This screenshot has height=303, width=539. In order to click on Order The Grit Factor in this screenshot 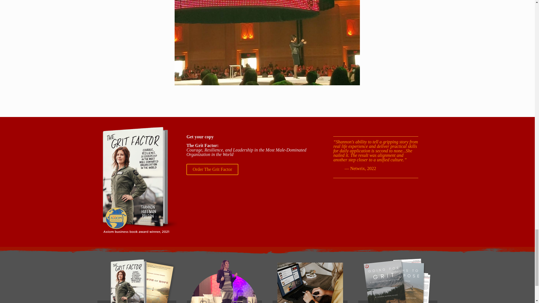, I will do `click(212, 169)`.